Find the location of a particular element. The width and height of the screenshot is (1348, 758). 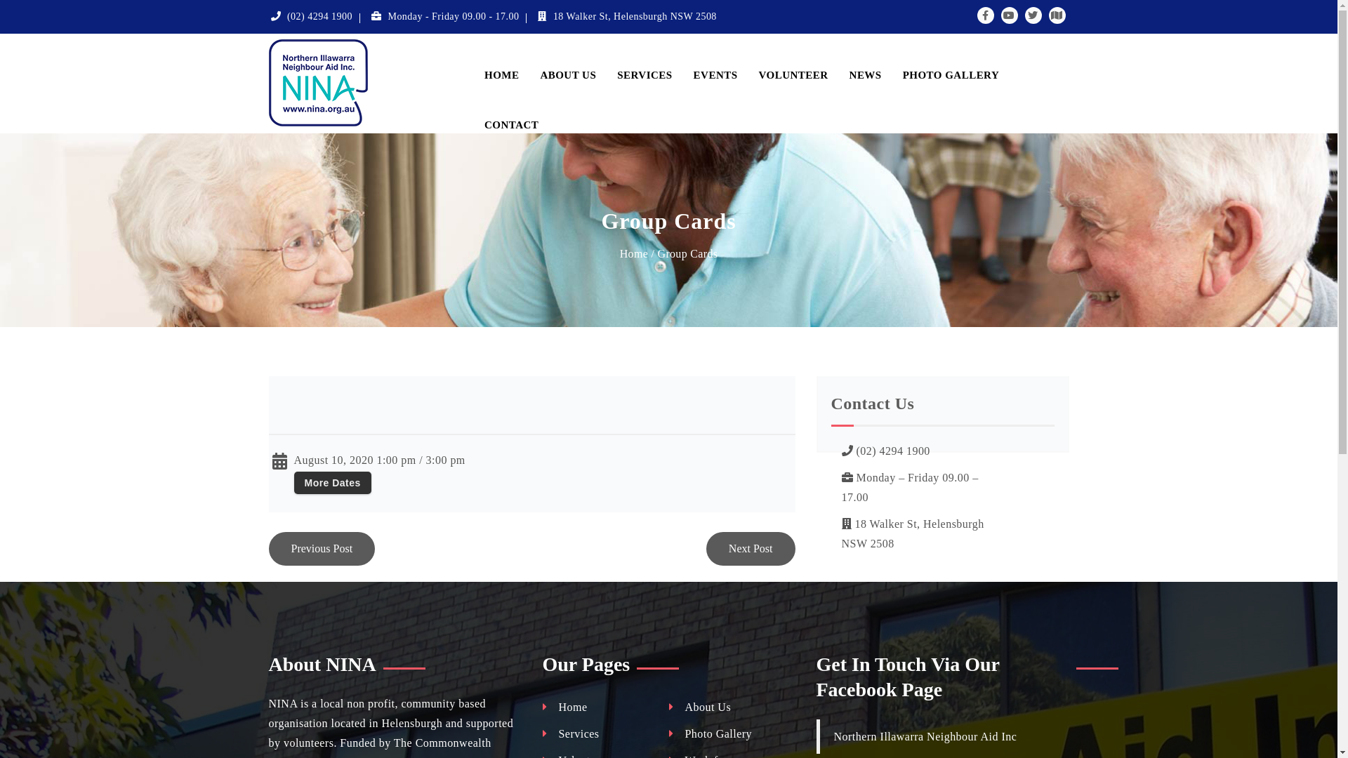

VOLUNTEER is located at coordinates (793, 59).